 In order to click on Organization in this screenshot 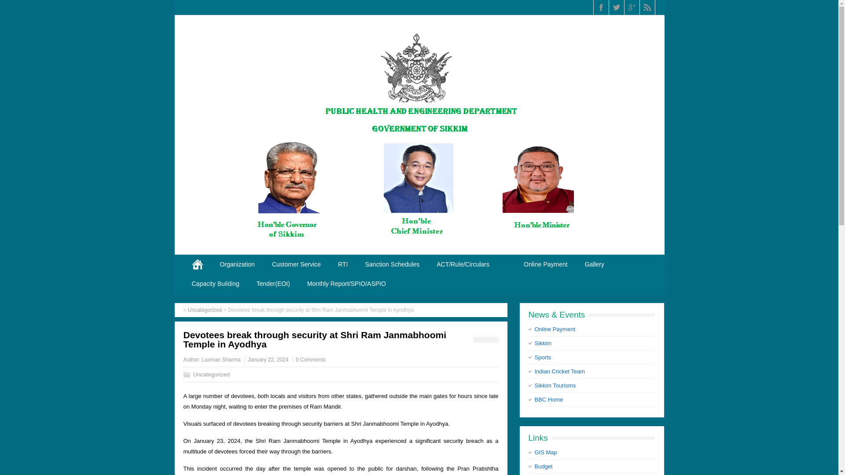, I will do `click(237, 264)`.